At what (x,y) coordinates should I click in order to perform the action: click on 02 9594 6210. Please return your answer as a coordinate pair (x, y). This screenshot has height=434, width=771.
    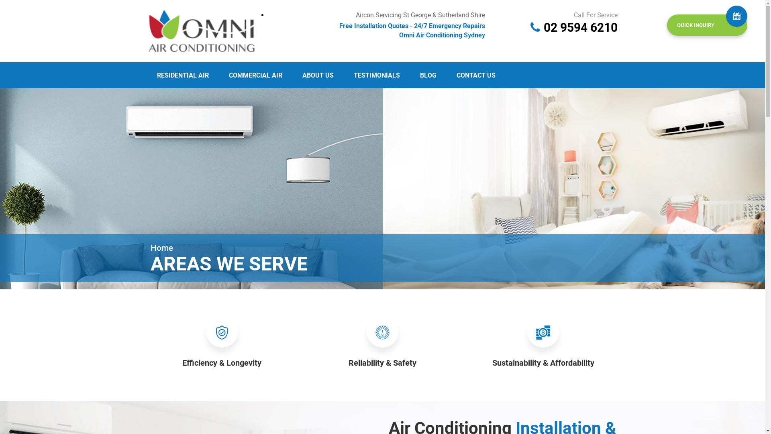
    Looking at the image, I should click on (581, 27).